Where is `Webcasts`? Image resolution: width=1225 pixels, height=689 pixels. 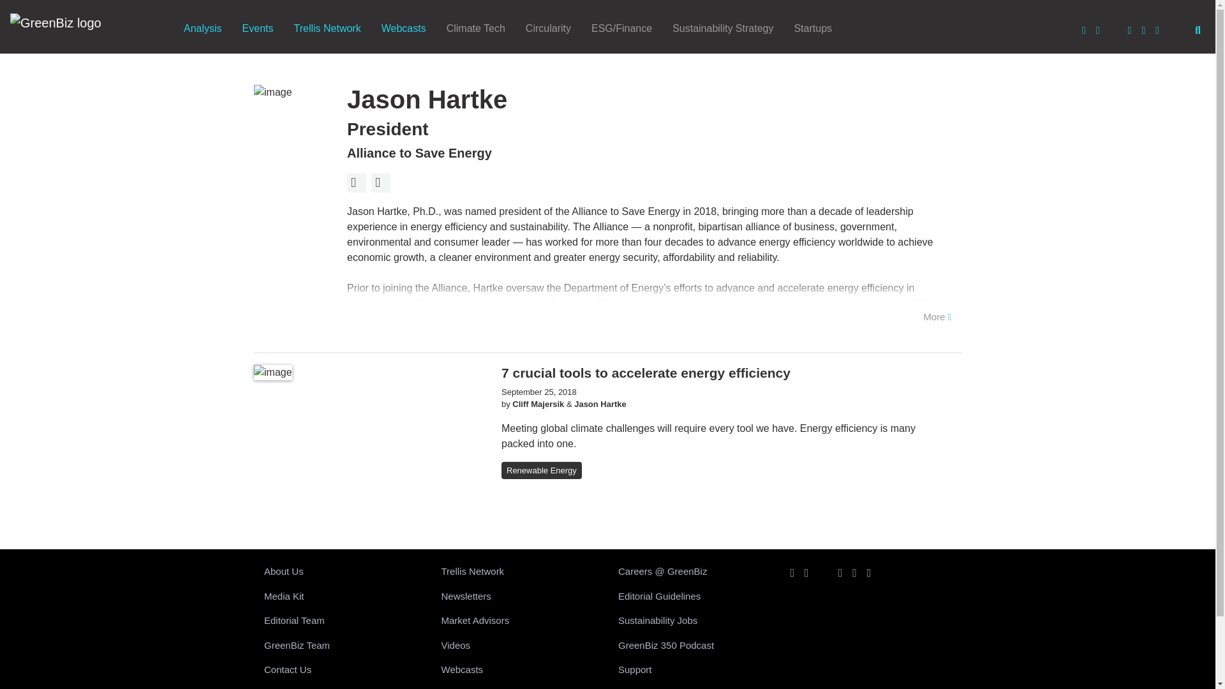
Webcasts is located at coordinates (403, 29).